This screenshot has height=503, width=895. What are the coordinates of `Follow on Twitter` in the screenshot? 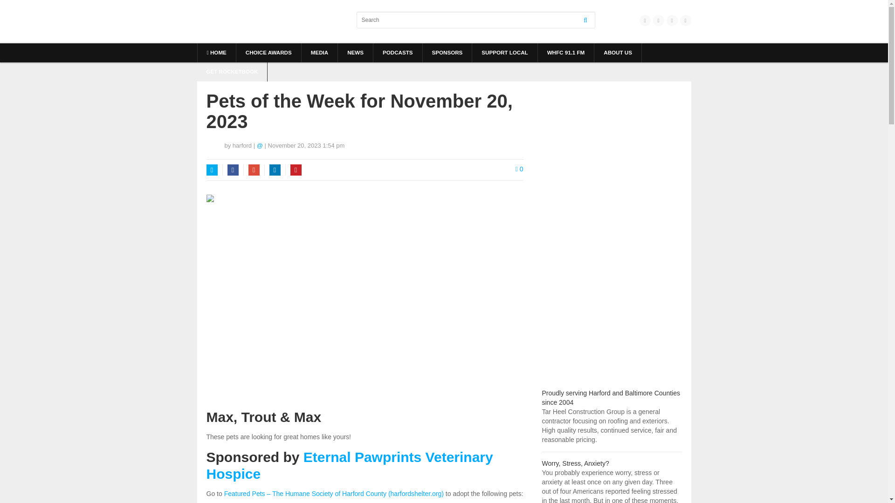 It's located at (260, 145).